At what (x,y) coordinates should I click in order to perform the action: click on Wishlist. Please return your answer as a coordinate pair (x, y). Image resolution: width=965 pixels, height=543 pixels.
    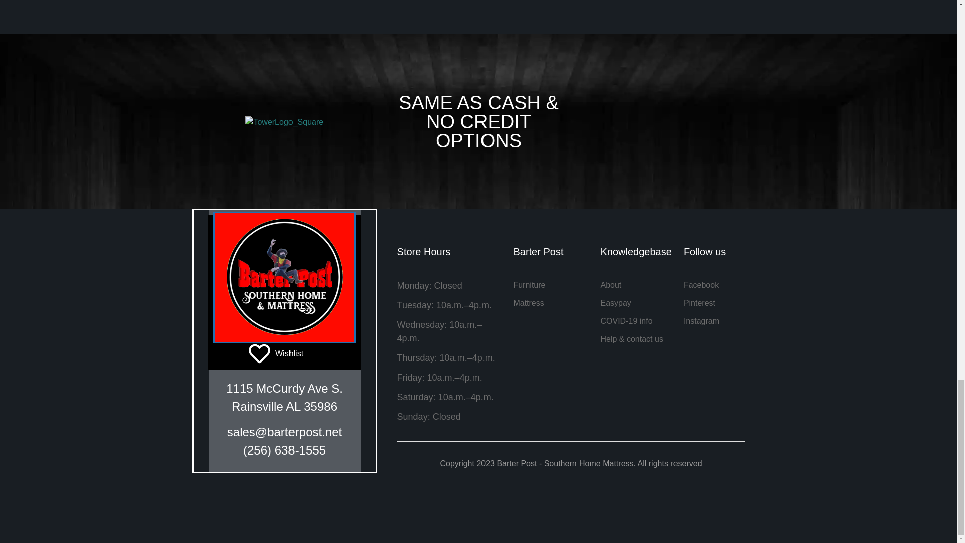
    Looking at the image, I should click on (284, 359).